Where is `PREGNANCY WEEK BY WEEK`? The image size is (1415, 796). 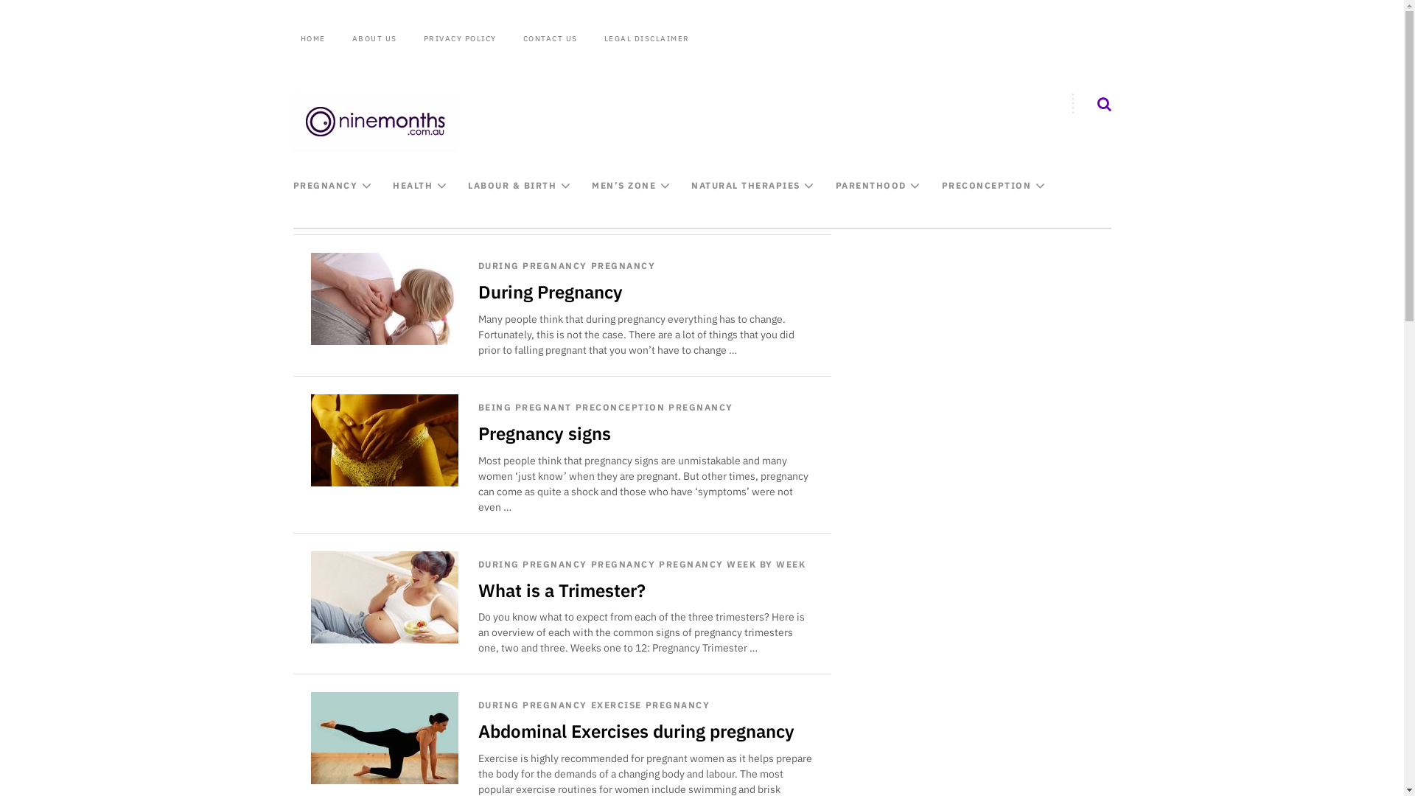
PREGNANCY WEEK BY WEEK is located at coordinates (733, 565).